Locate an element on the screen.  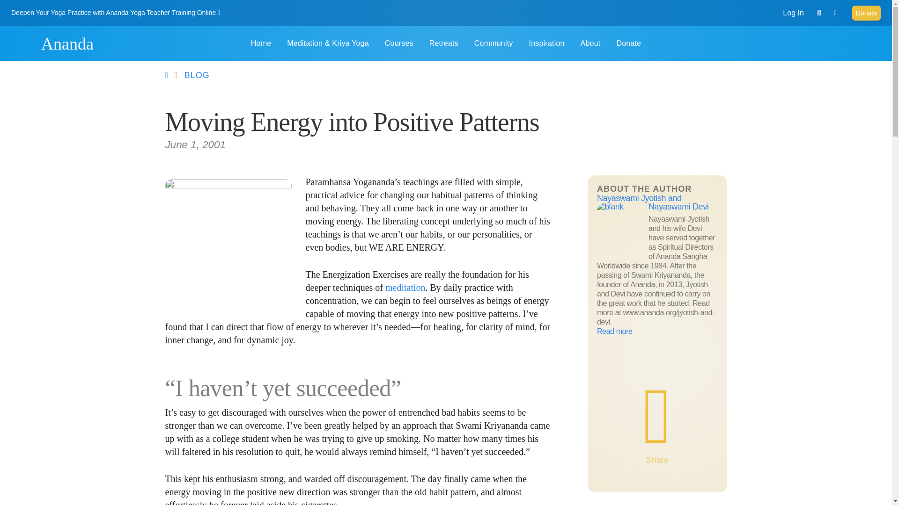
Home is located at coordinates (67, 44).